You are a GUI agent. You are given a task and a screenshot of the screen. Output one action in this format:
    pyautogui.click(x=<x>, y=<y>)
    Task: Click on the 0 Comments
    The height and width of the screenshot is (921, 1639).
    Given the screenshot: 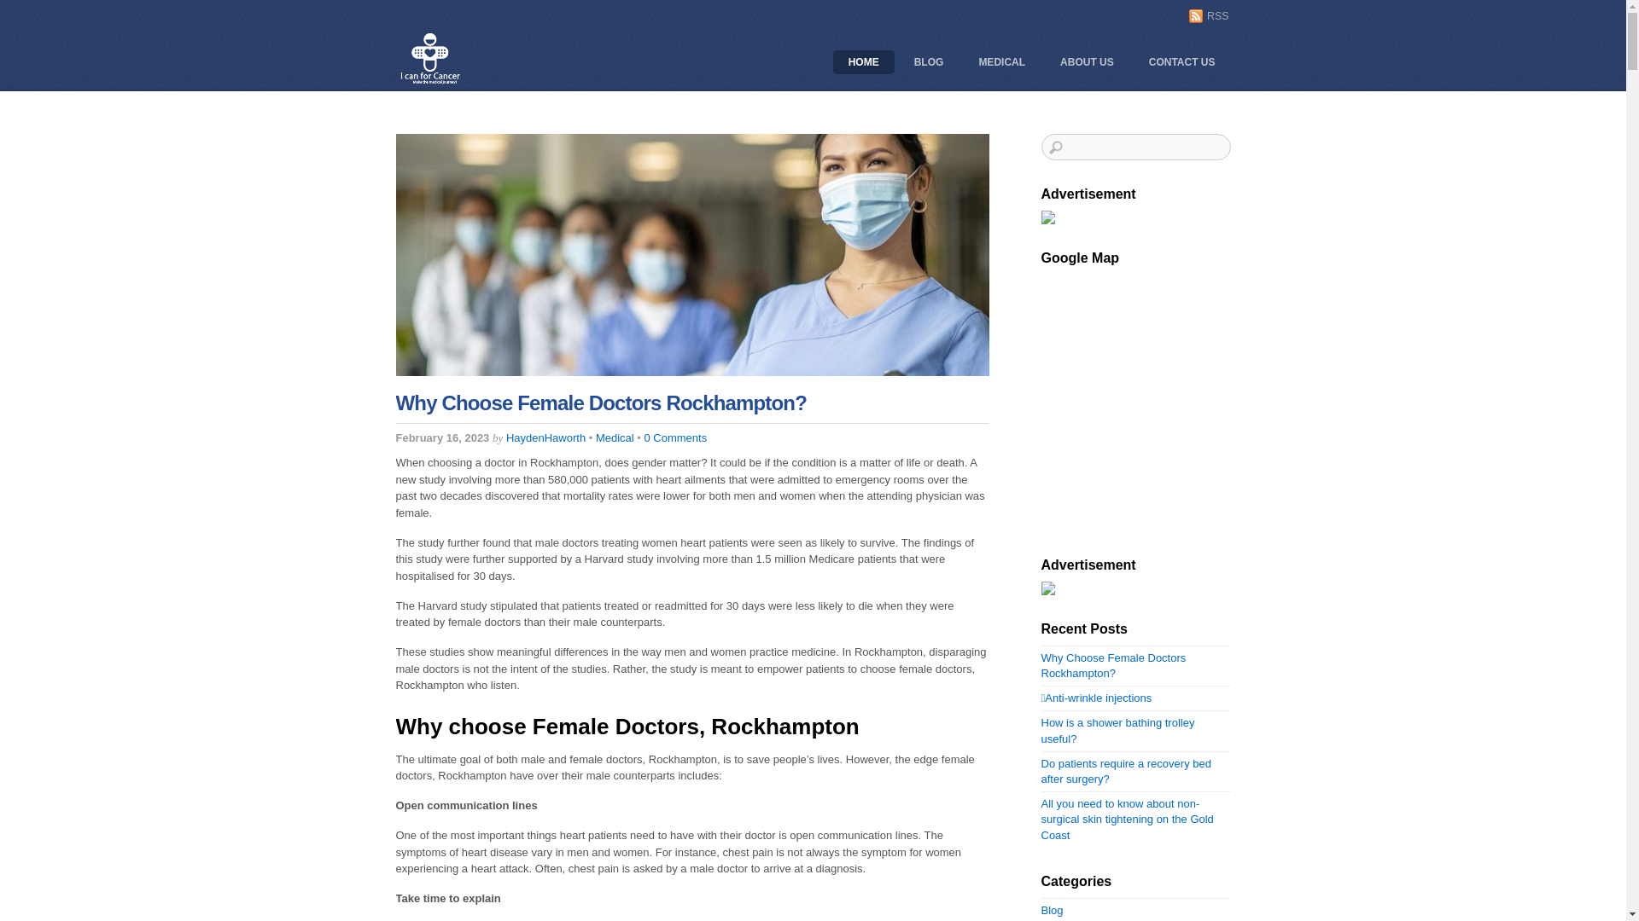 What is the action you would take?
    pyautogui.click(x=675, y=438)
    